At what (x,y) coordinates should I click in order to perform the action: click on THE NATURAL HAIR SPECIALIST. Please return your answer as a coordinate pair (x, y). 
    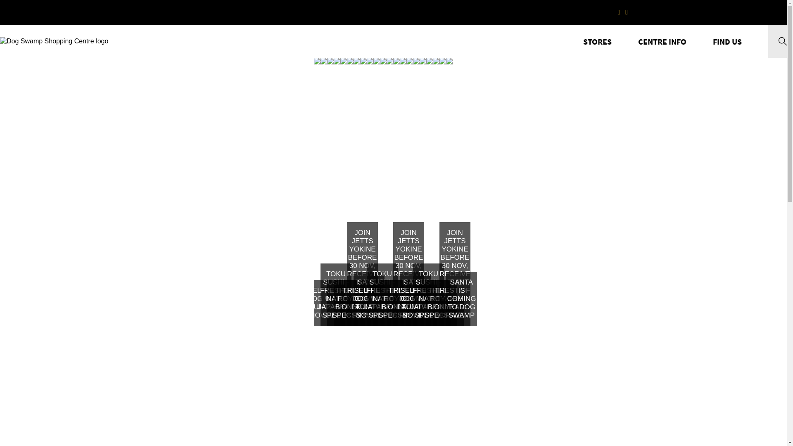
    Looking at the image, I should click on (396, 192).